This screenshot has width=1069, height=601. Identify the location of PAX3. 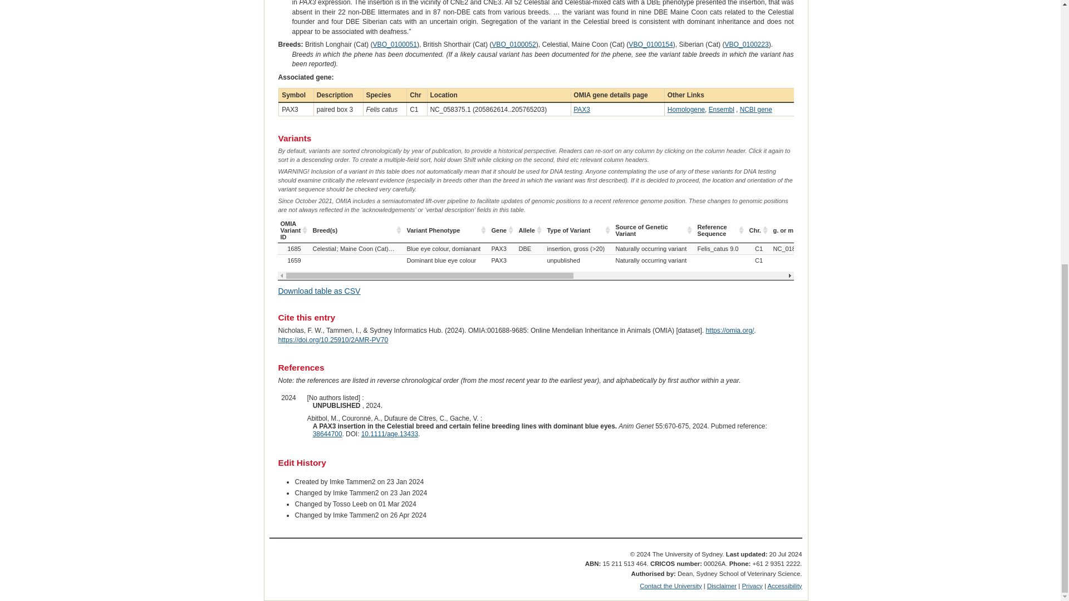
(581, 110).